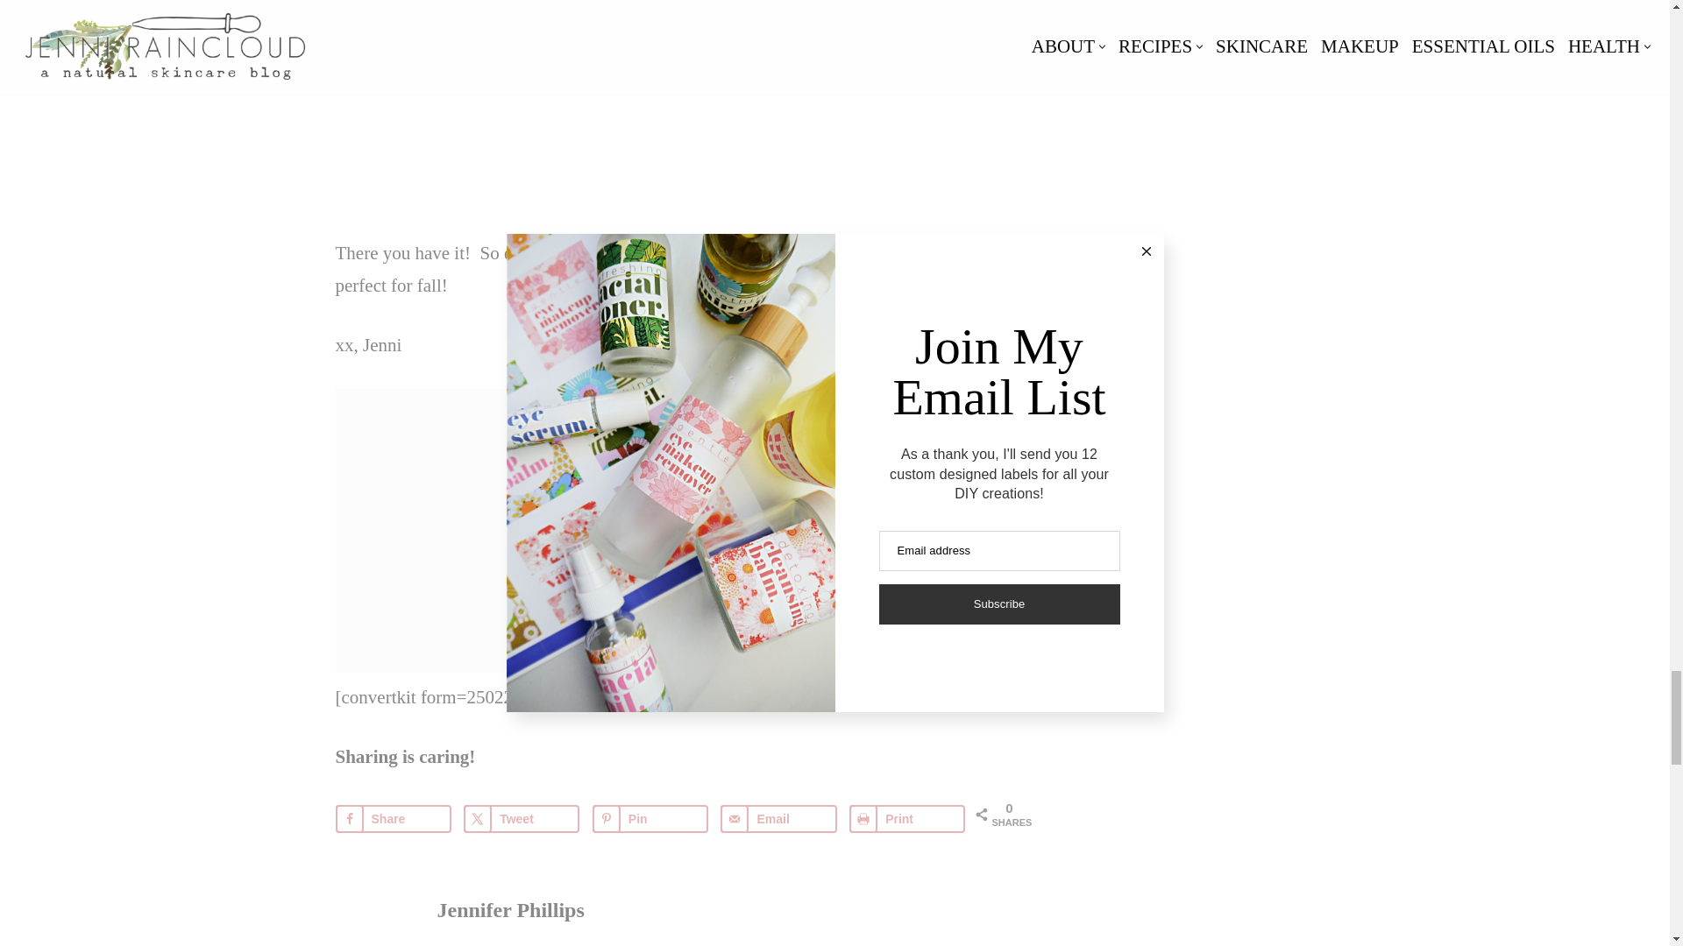 Image resolution: width=1683 pixels, height=946 pixels. What do you see at coordinates (778, 819) in the screenshot?
I see `Send over email` at bounding box center [778, 819].